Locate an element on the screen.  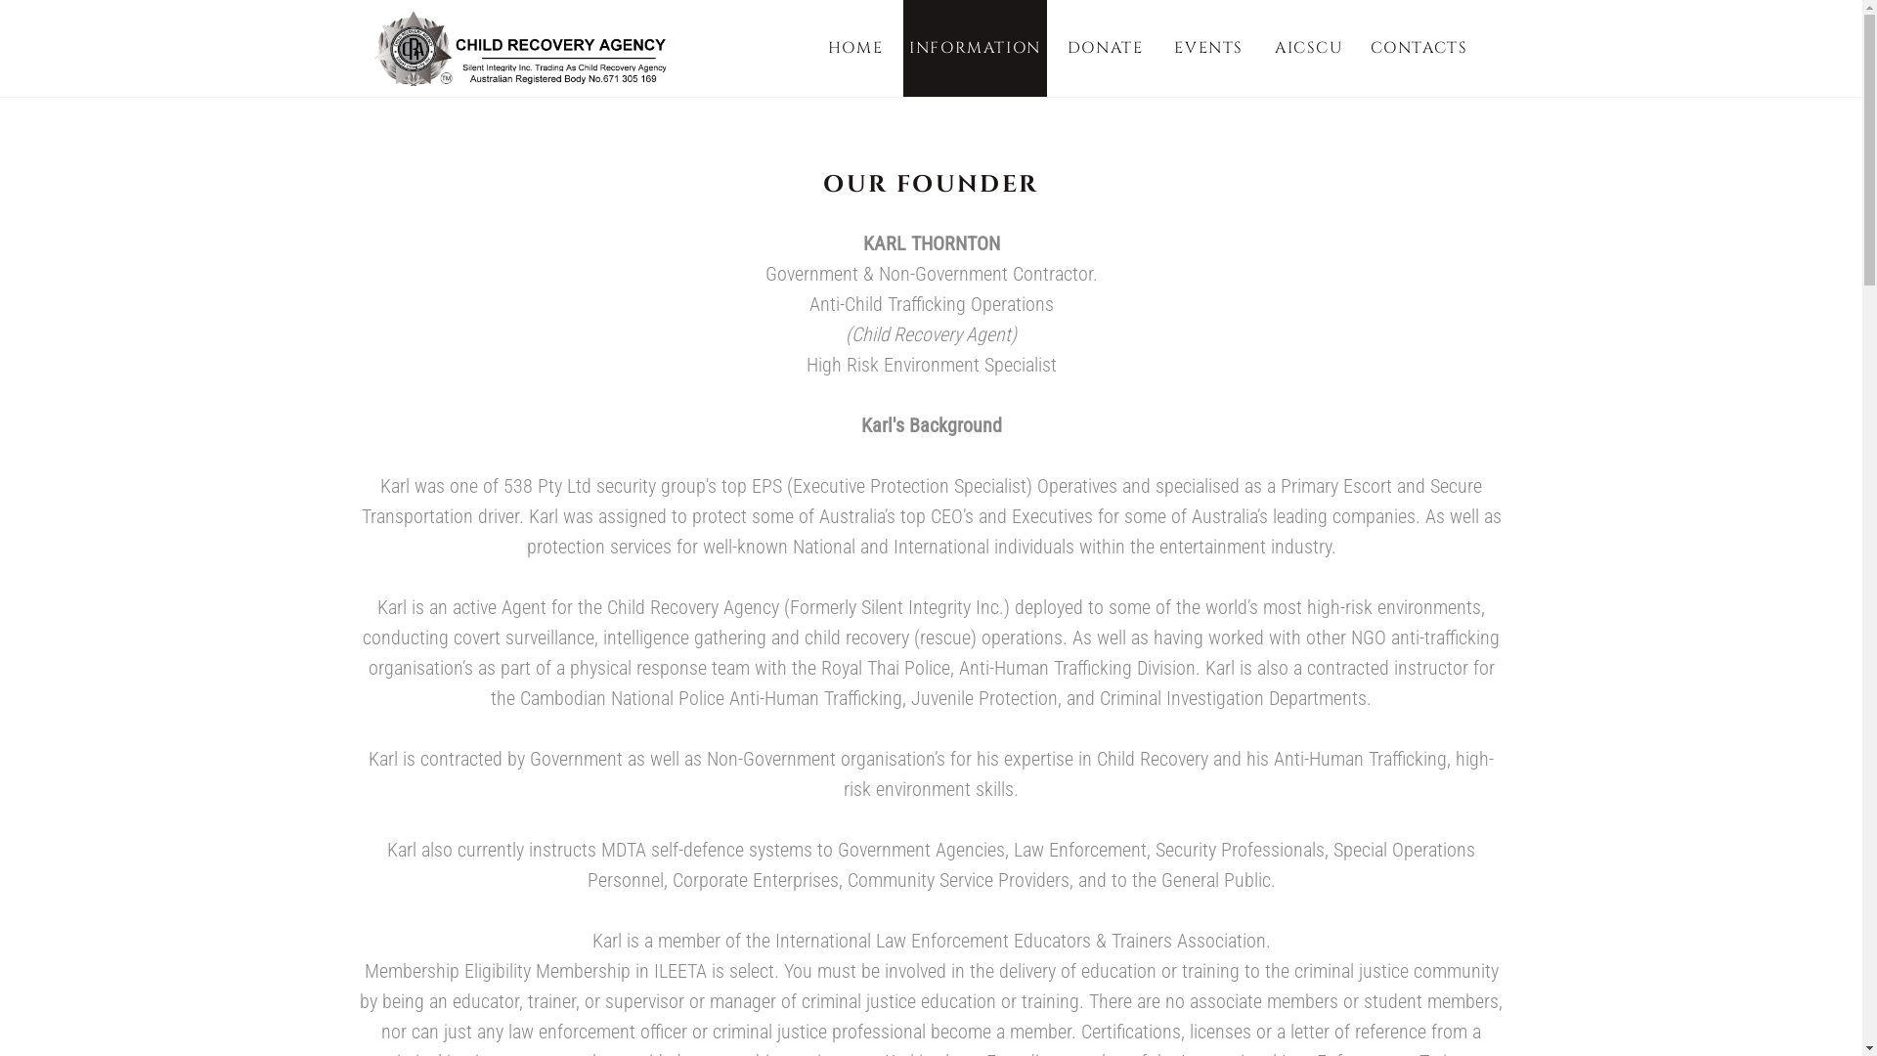
DONATE is located at coordinates (1106, 49).